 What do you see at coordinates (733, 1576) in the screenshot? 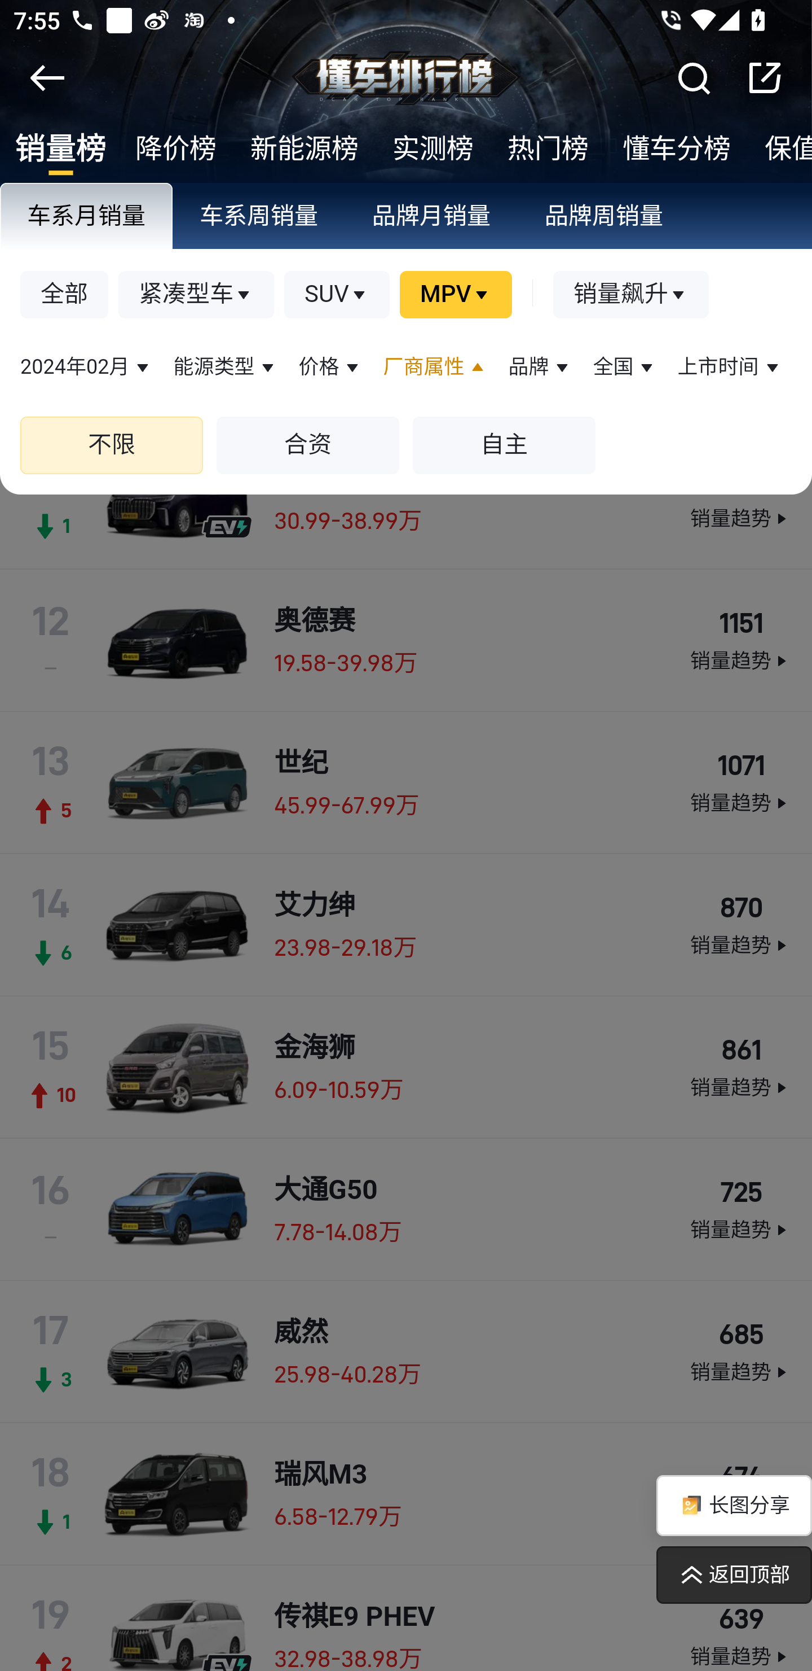
I see `返回顶部` at bounding box center [733, 1576].